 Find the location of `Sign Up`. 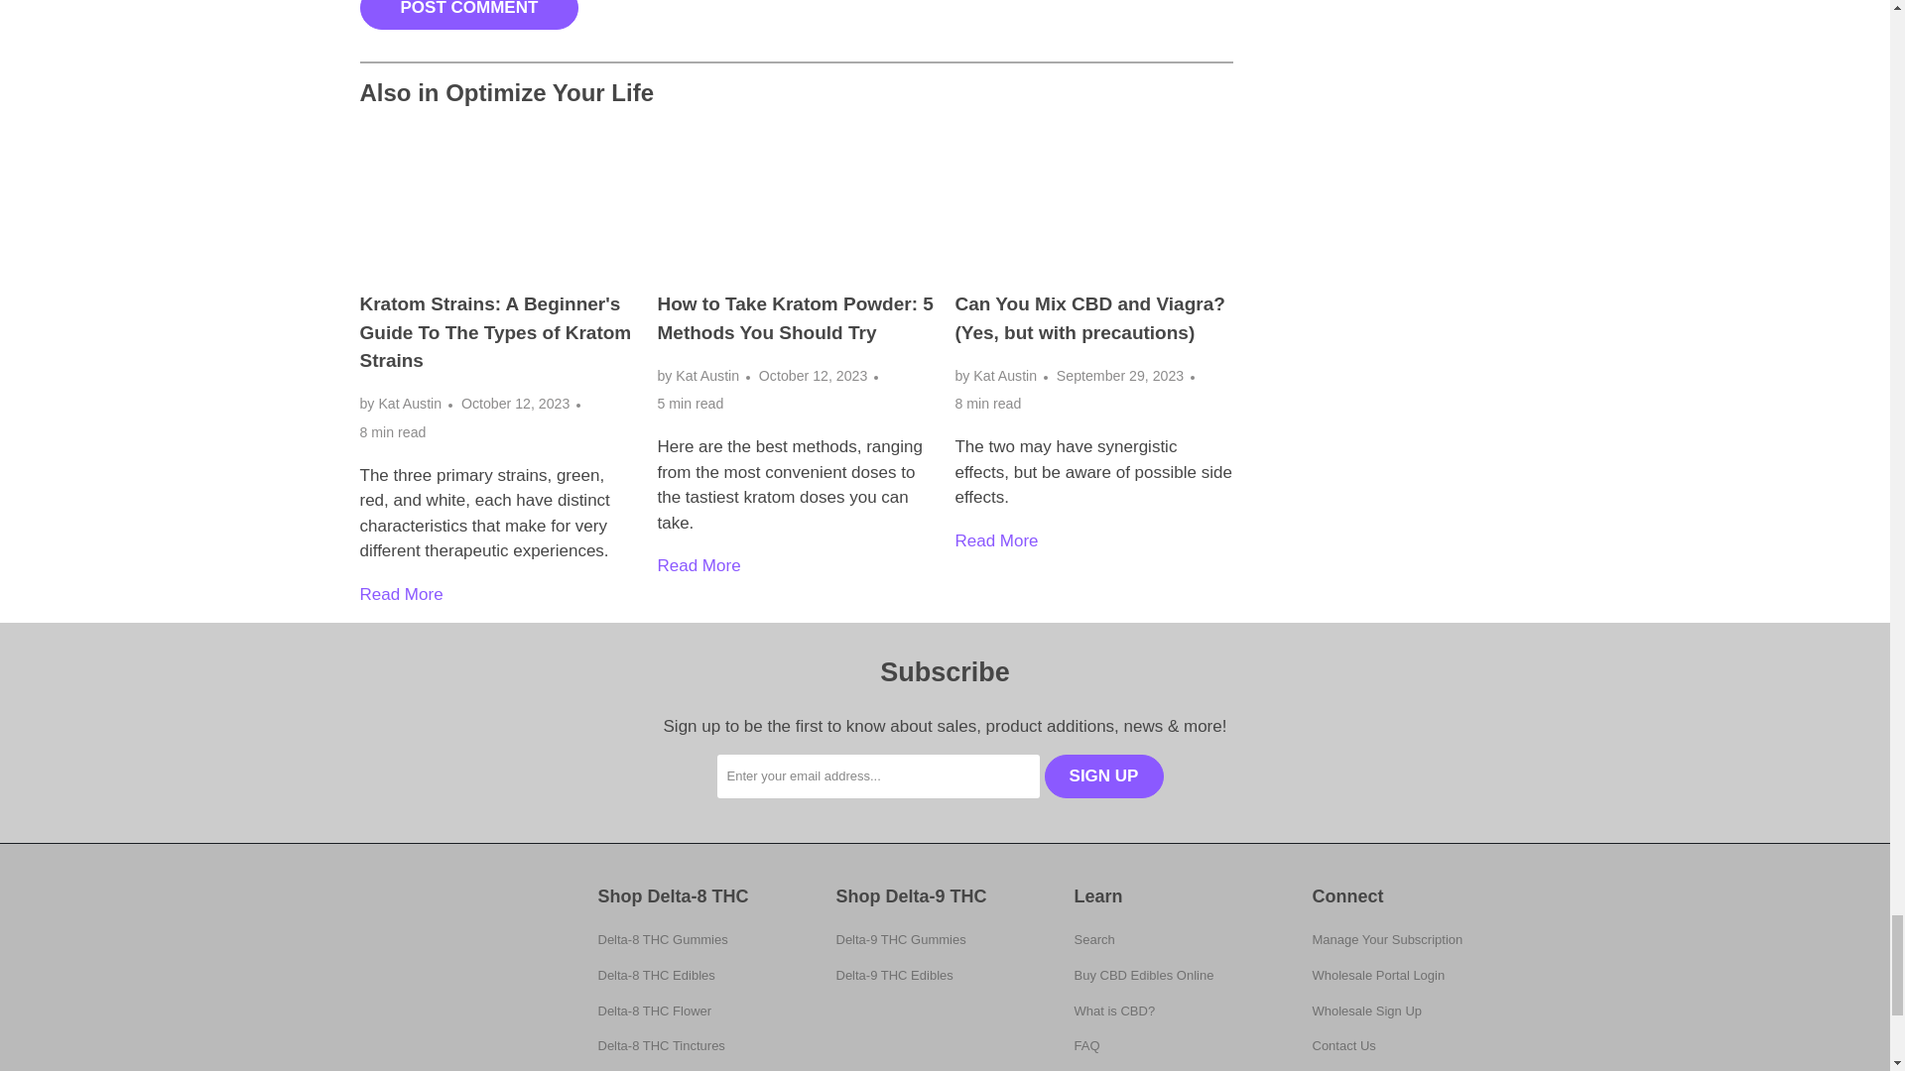

Sign Up is located at coordinates (1103, 775).